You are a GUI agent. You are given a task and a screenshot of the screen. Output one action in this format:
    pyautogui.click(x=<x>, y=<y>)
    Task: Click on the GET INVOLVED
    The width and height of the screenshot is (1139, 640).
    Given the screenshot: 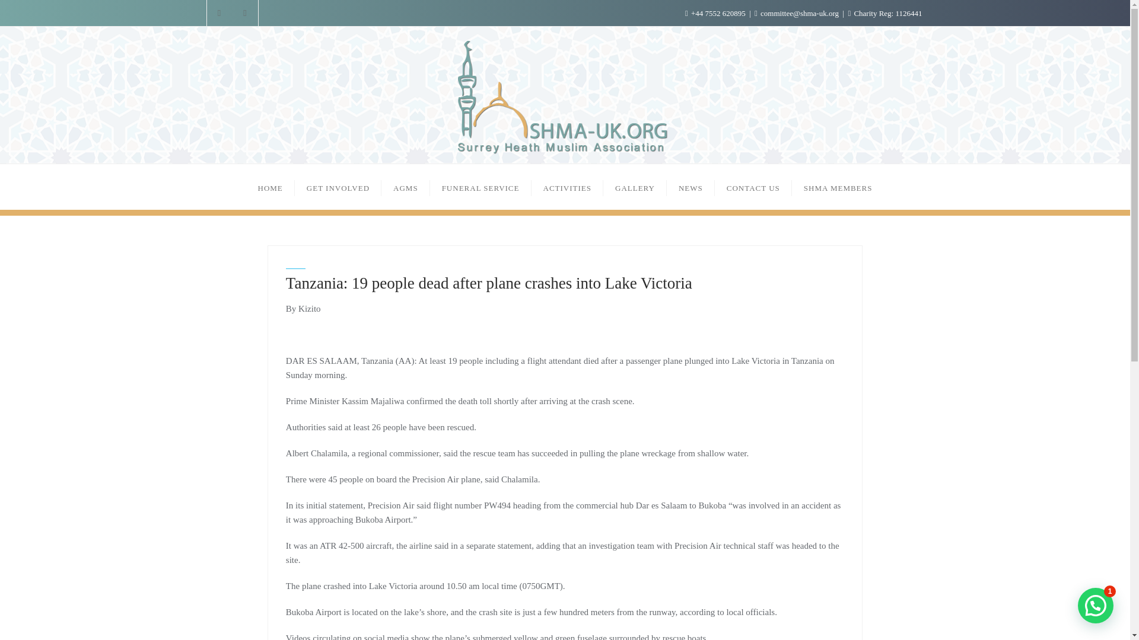 What is the action you would take?
    pyautogui.click(x=338, y=187)
    